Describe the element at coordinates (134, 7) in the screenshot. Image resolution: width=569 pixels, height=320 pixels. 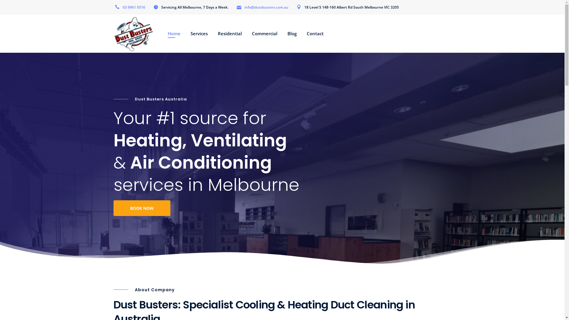
I see `03 9961 0516` at that location.